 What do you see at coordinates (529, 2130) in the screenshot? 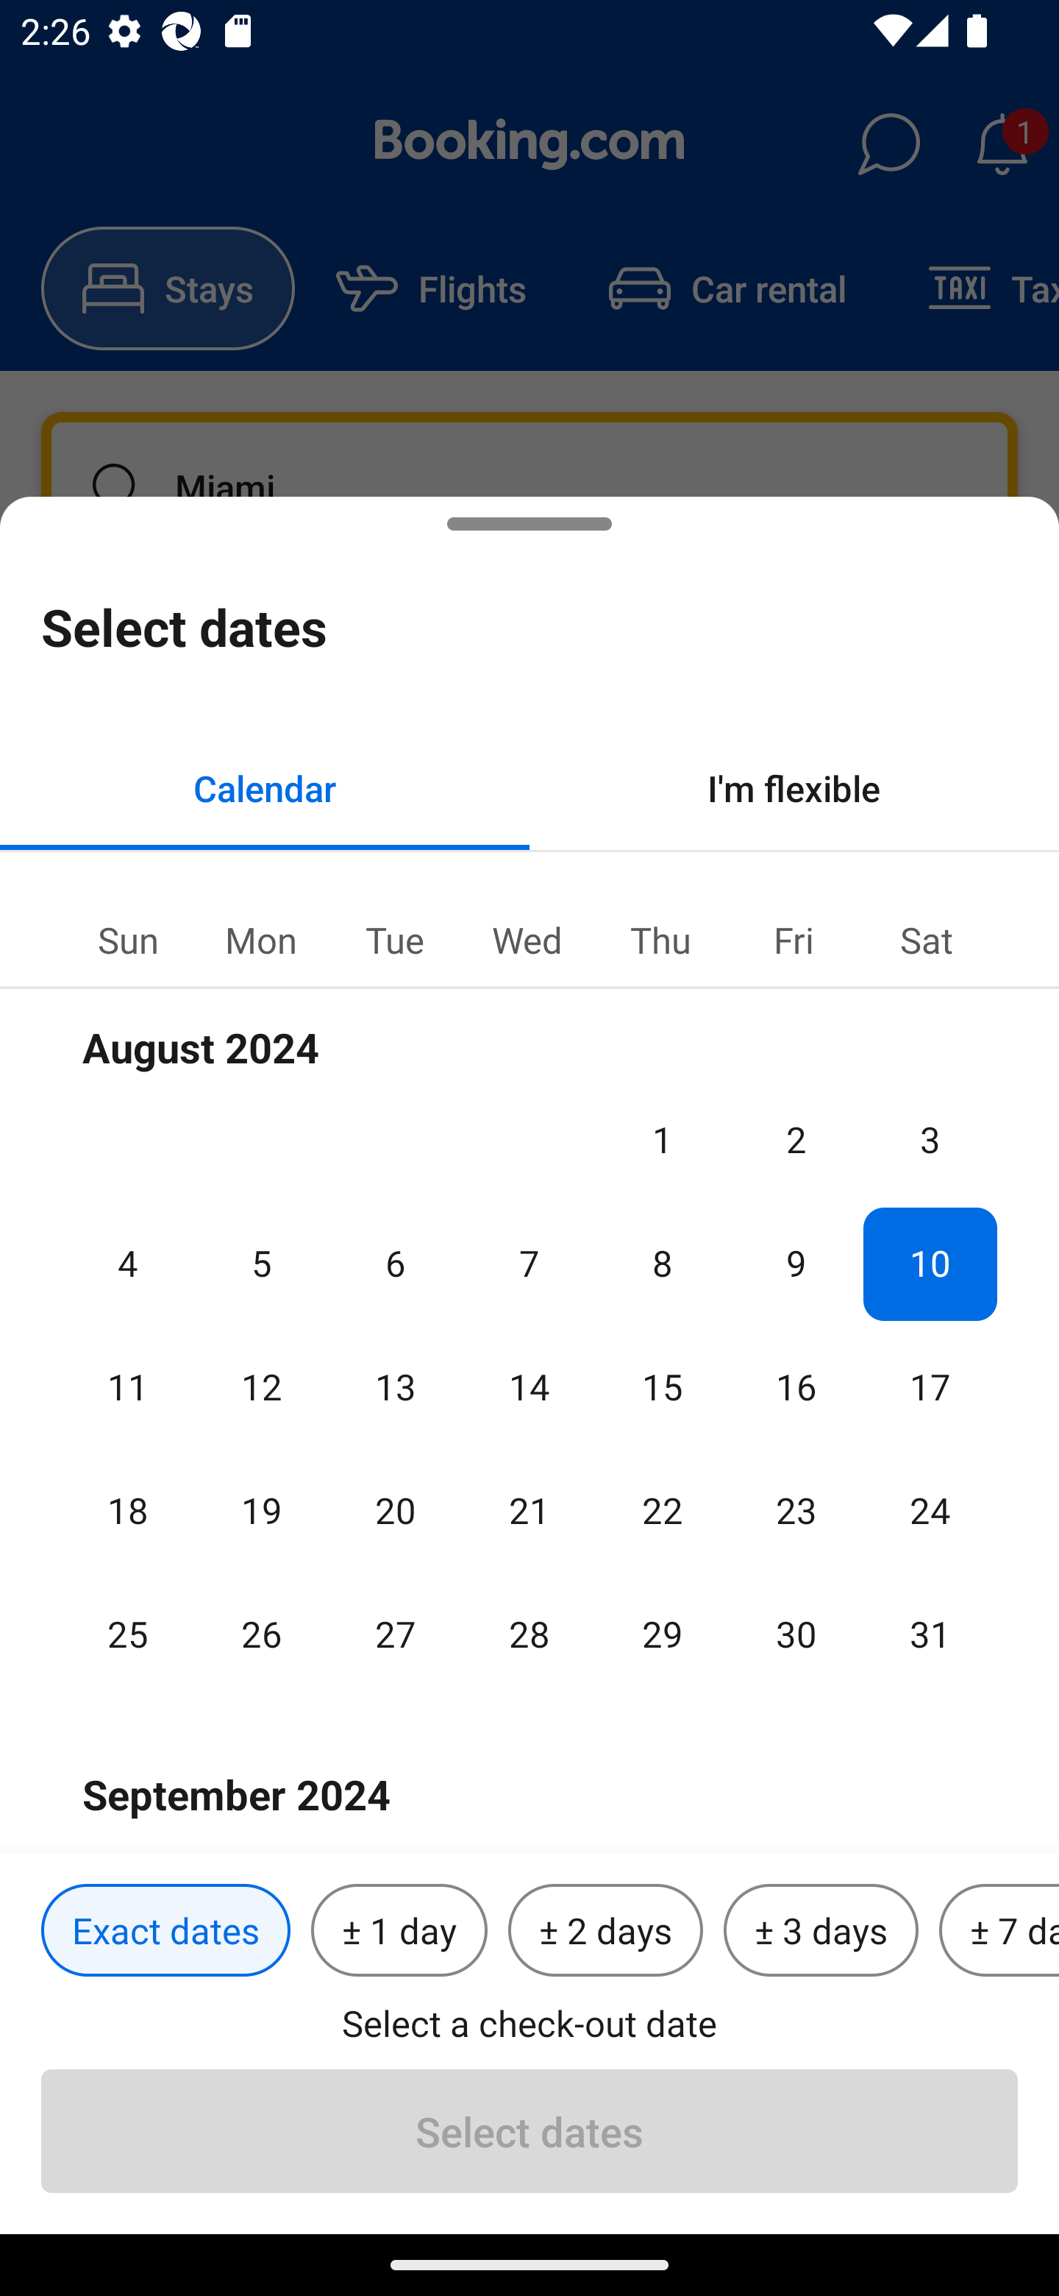
I see `Select dates` at bounding box center [529, 2130].